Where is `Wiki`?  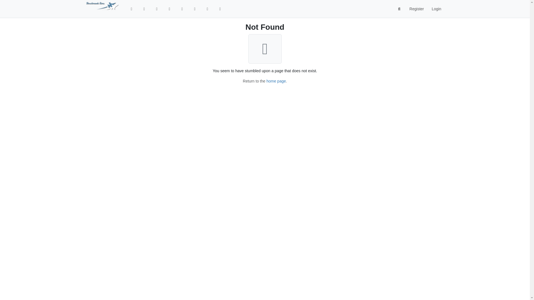 Wiki is located at coordinates (195, 9).